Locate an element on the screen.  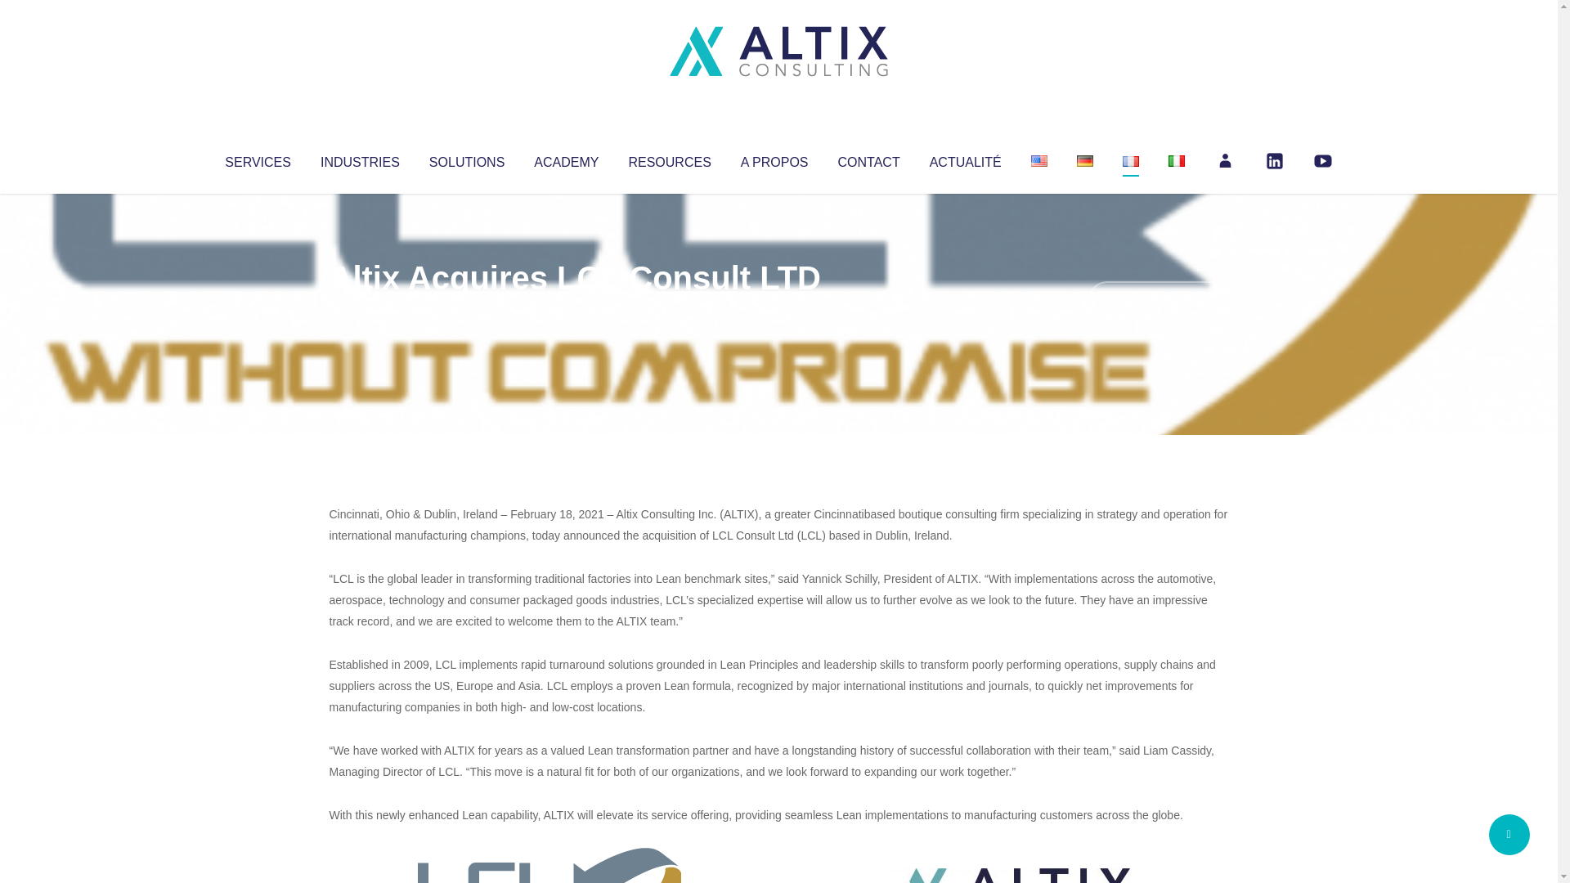
RESOURCES is located at coordinates (669, 159).